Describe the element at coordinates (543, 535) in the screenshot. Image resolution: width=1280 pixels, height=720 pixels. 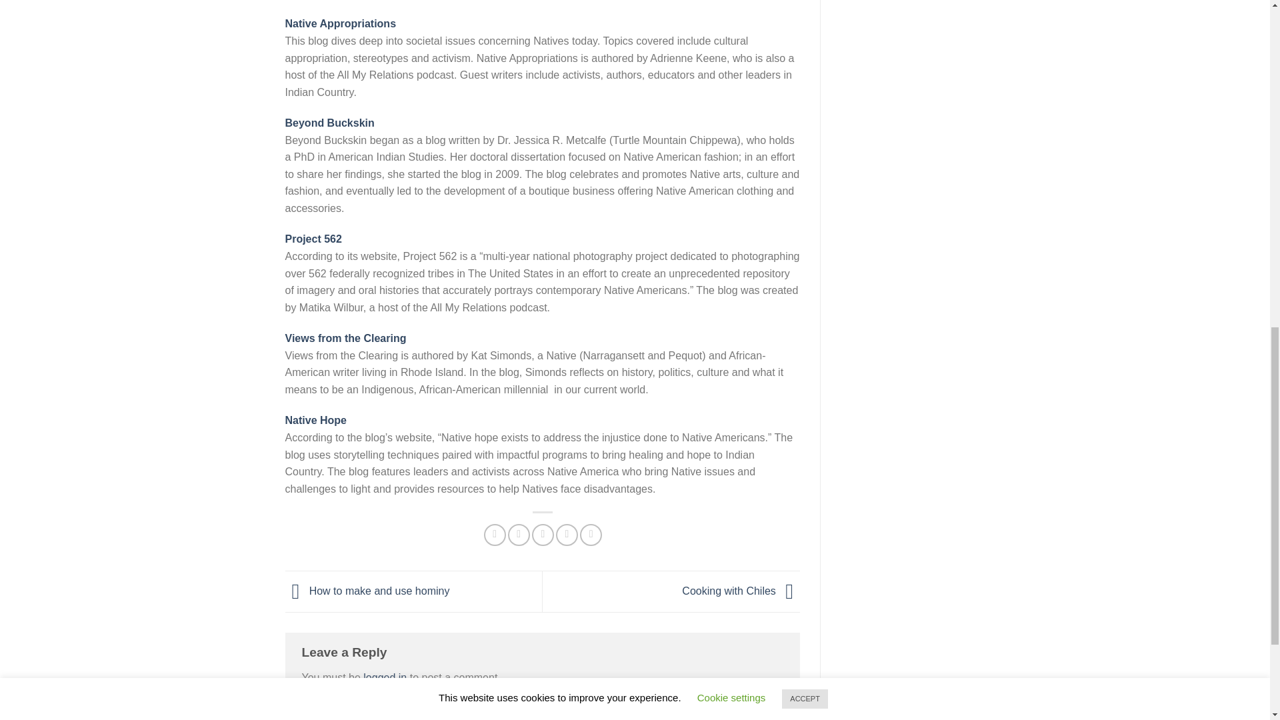
I see `Email to a Friend` at that location.